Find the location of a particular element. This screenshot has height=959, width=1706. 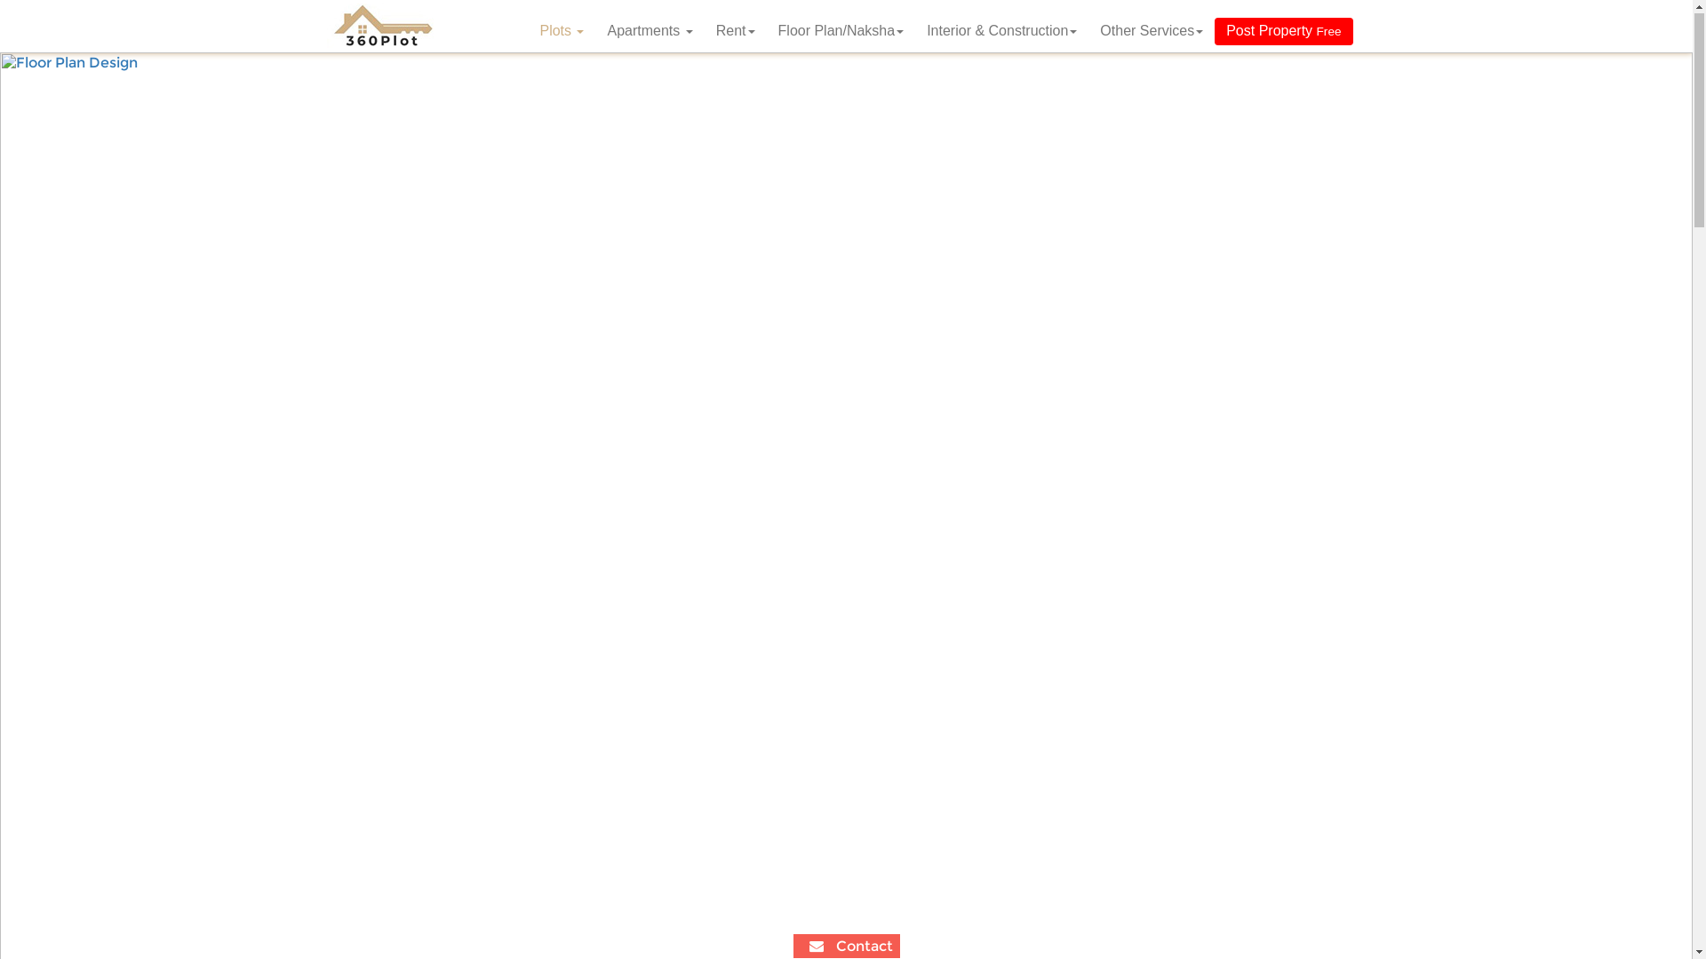

Other Services is located at coordinates (1152, 32).